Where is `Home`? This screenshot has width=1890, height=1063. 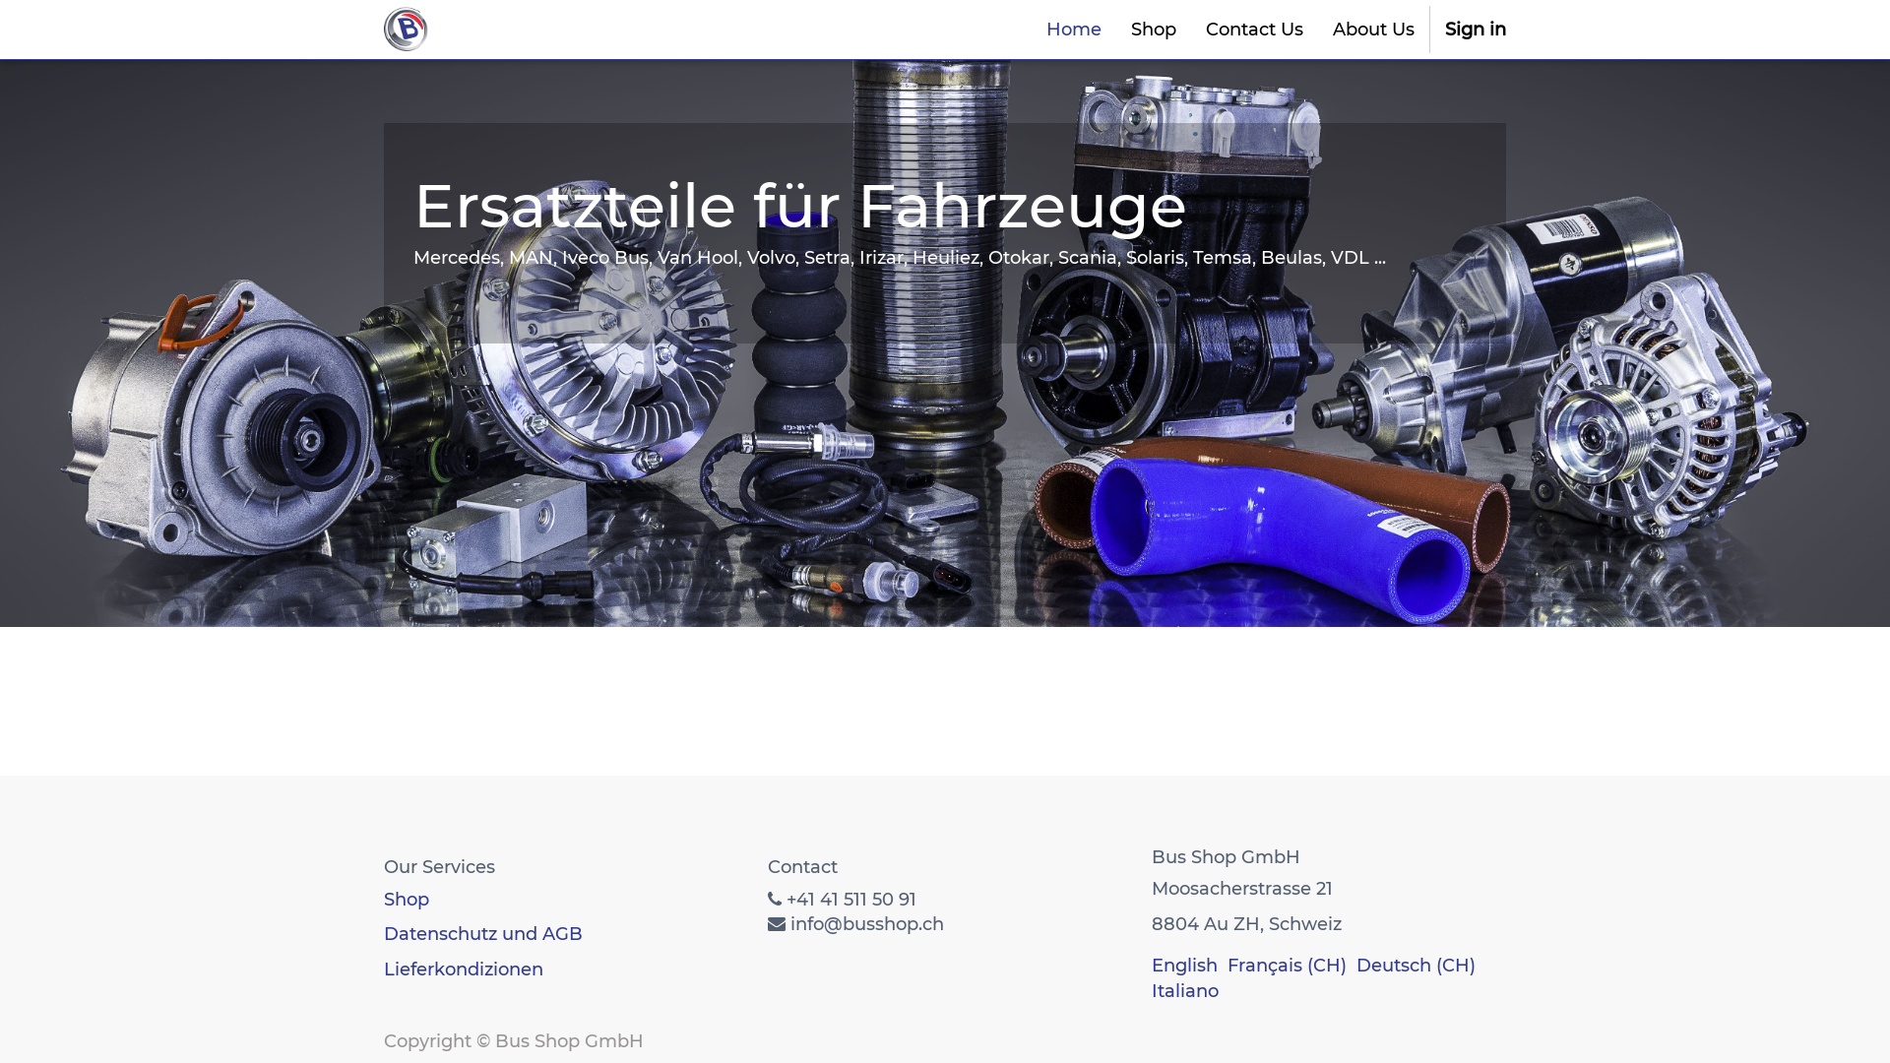 Home is located at coordinates (1074, 30).